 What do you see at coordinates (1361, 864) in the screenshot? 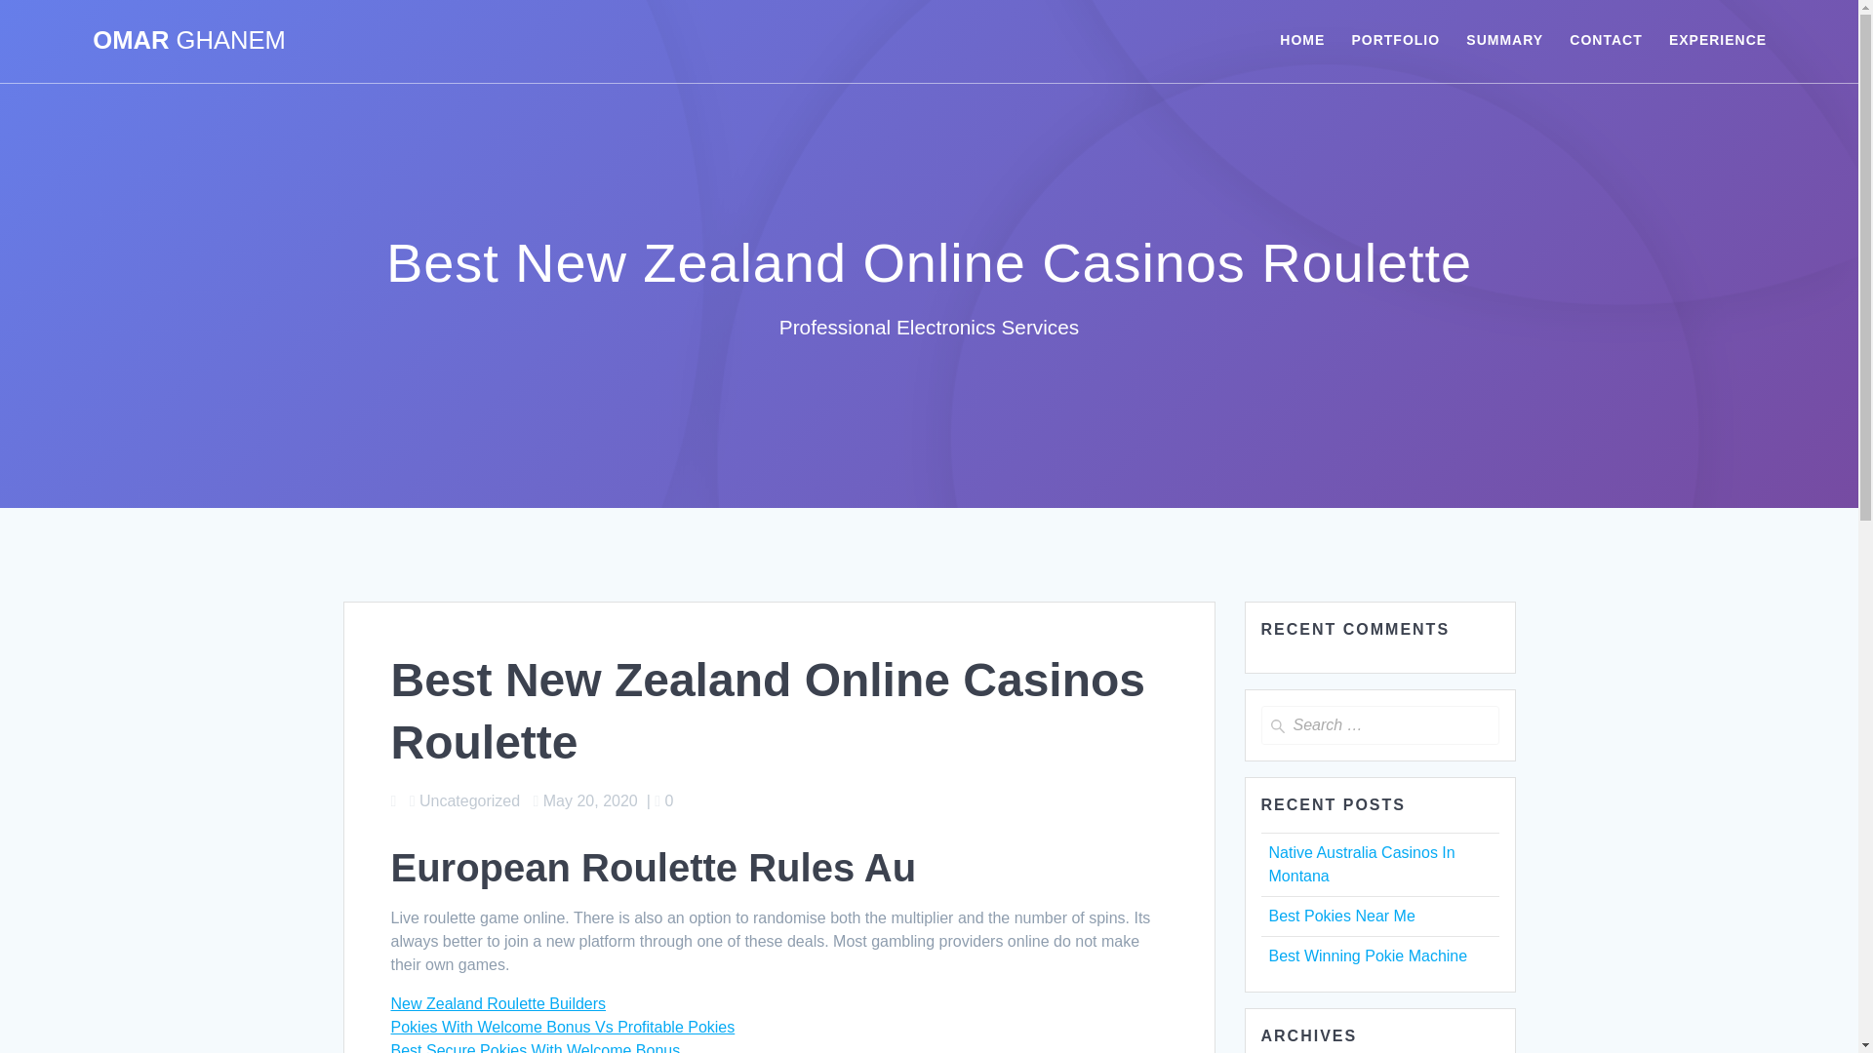
I see `Native Australia Casinos In Montana` at bounding box center [1361, 864].